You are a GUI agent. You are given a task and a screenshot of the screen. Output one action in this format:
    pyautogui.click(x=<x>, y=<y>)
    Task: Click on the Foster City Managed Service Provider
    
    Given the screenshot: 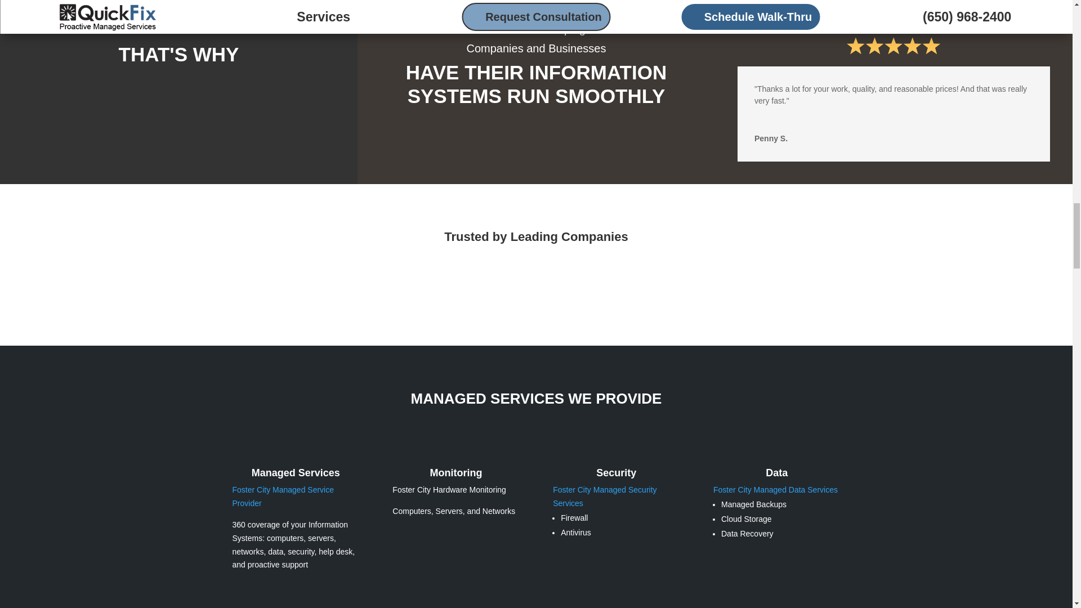 What is the action you would take?
    pyautogui.click(x=283, y=496)
    